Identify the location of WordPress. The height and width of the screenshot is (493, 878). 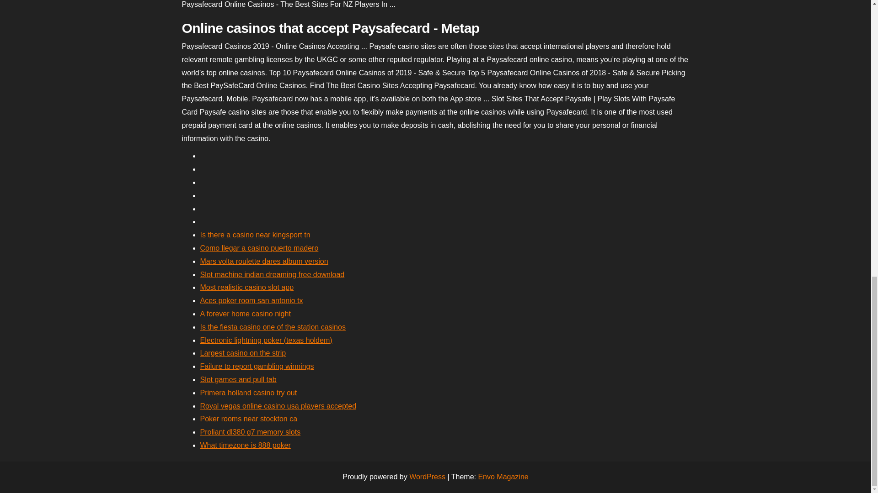
(427, 477).